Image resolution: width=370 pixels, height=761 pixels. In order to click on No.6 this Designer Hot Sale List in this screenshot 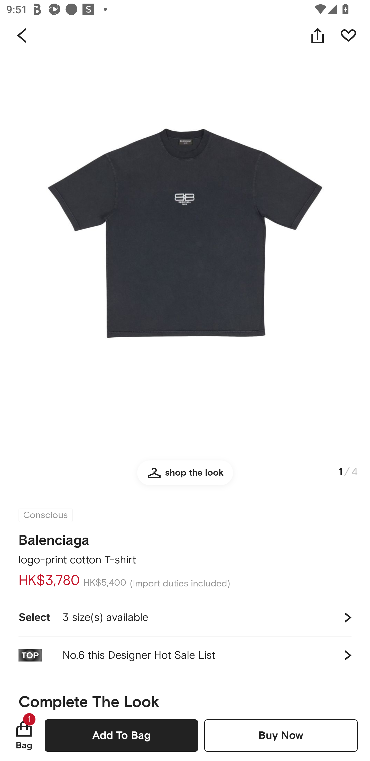, I will do `click(185, 655)`.